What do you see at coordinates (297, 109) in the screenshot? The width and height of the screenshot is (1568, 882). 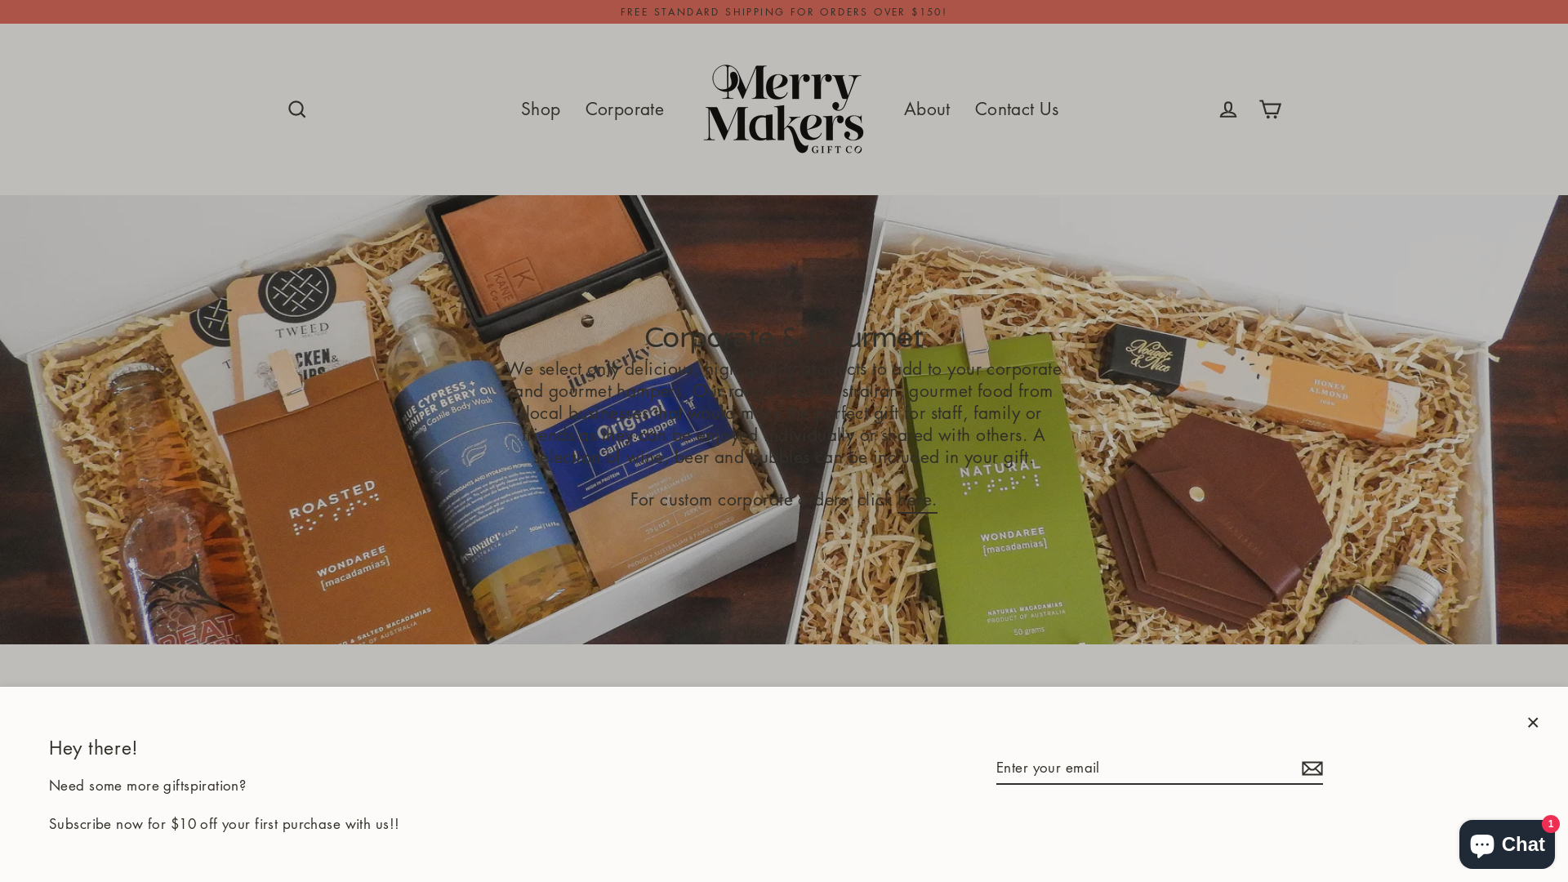 I see `Search` at bounding box center [297, 109].